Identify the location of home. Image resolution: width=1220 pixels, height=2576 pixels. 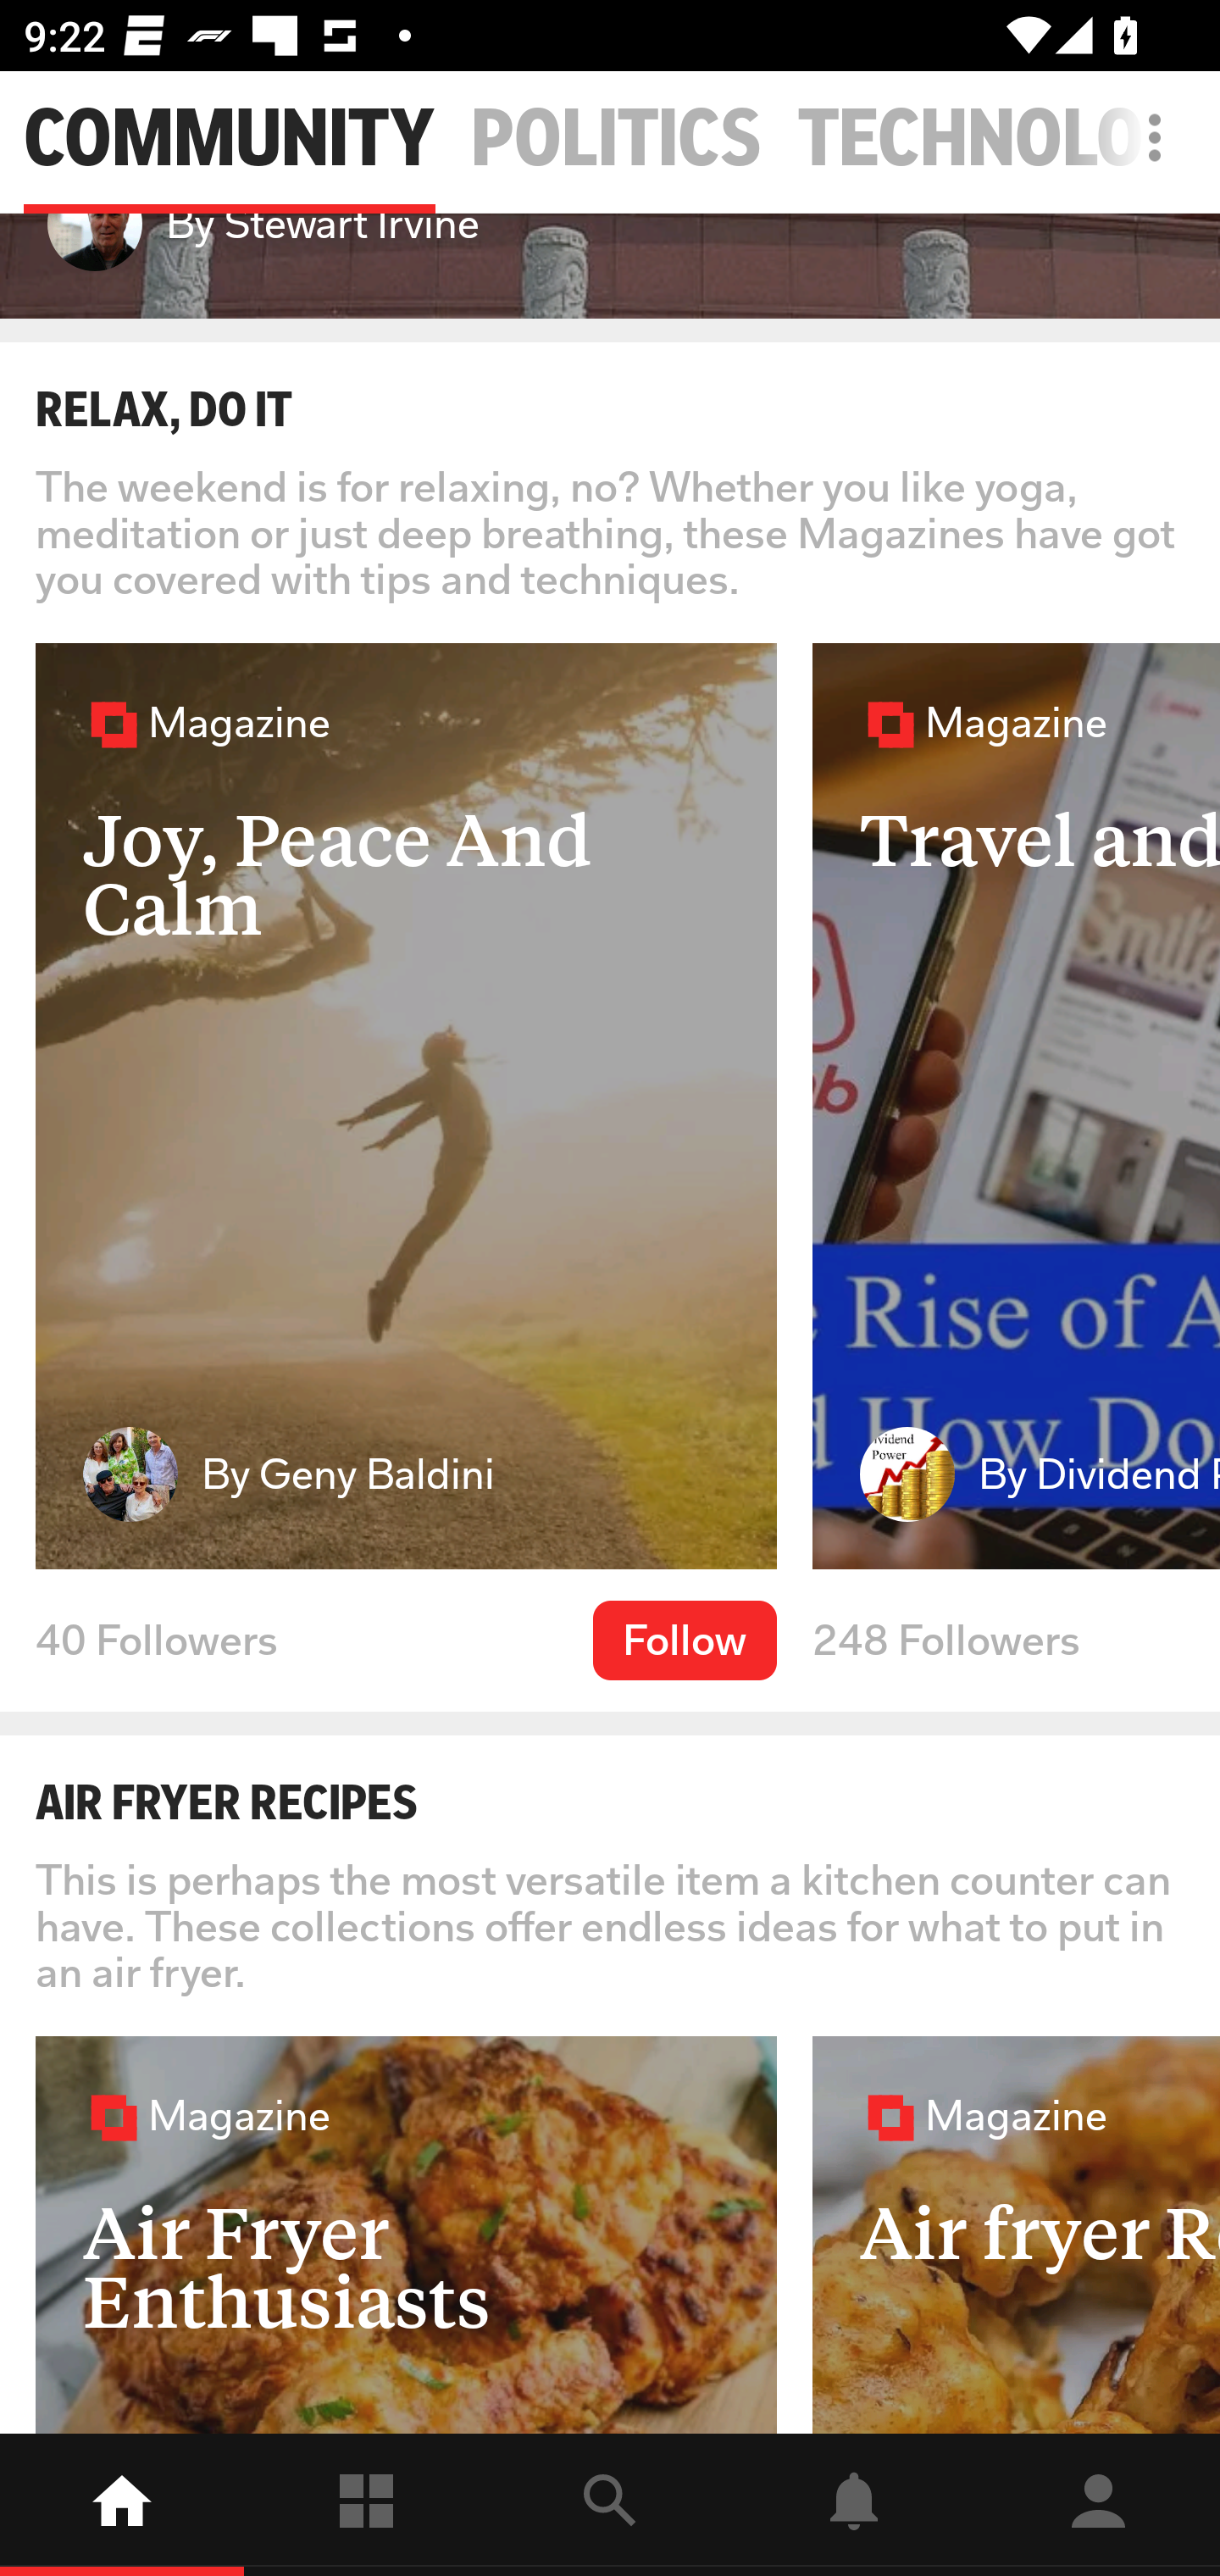
(122, 2505).